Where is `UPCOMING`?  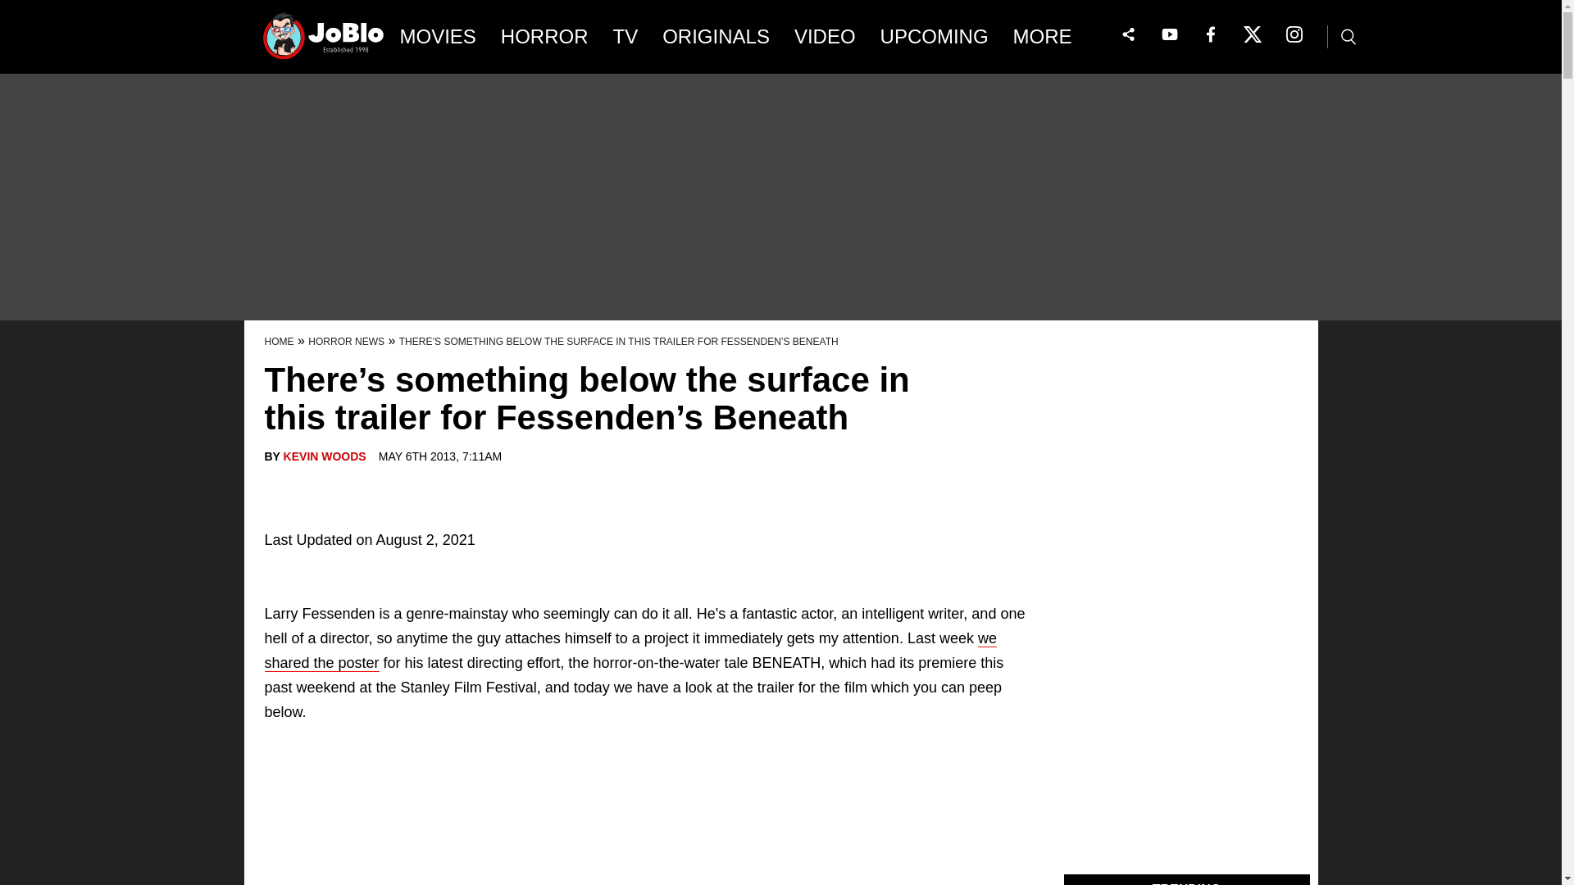 UPCOMING is located at coordinates (934, 37).